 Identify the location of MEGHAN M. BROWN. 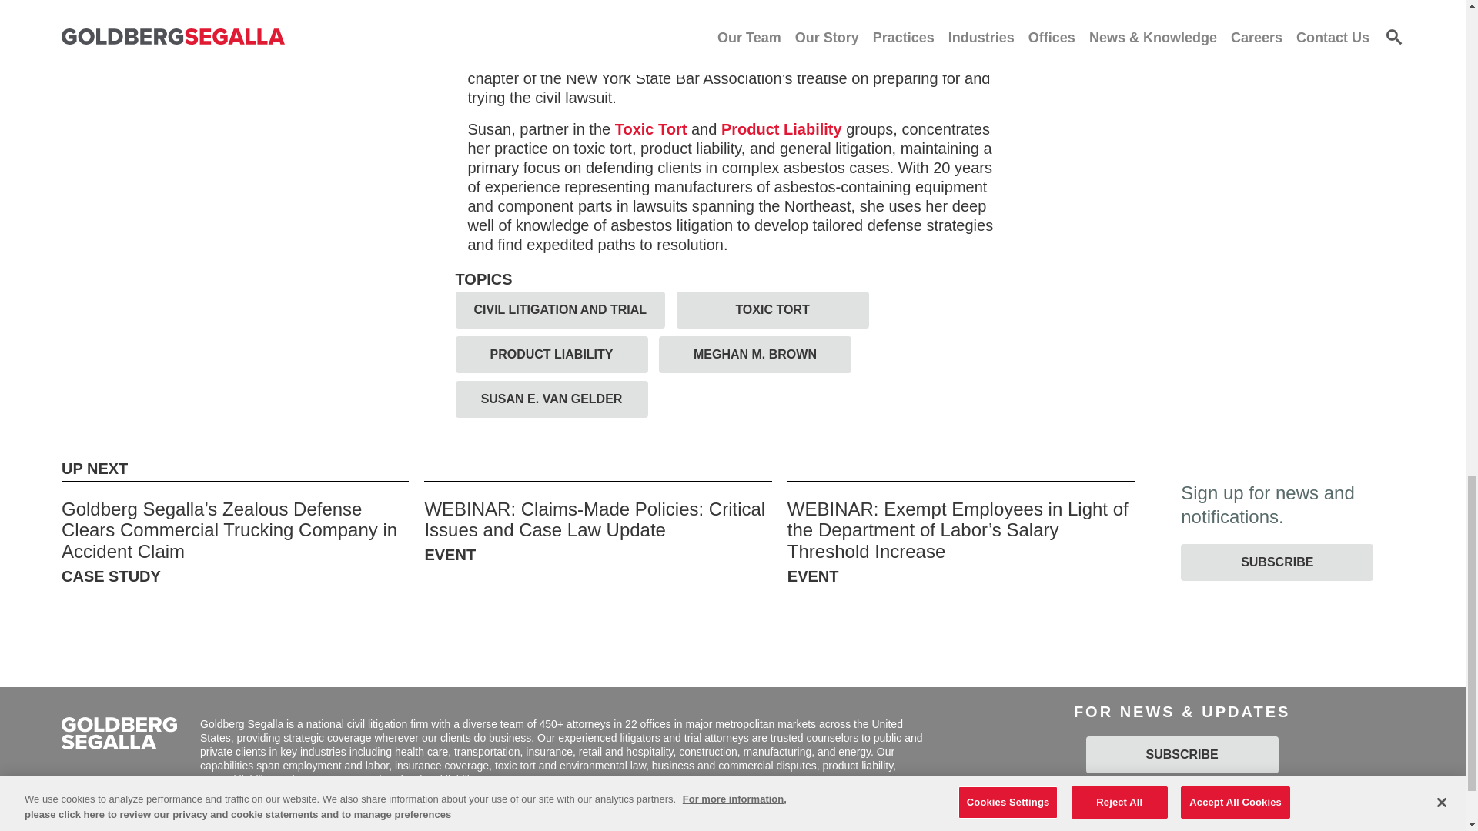
(754, 354).